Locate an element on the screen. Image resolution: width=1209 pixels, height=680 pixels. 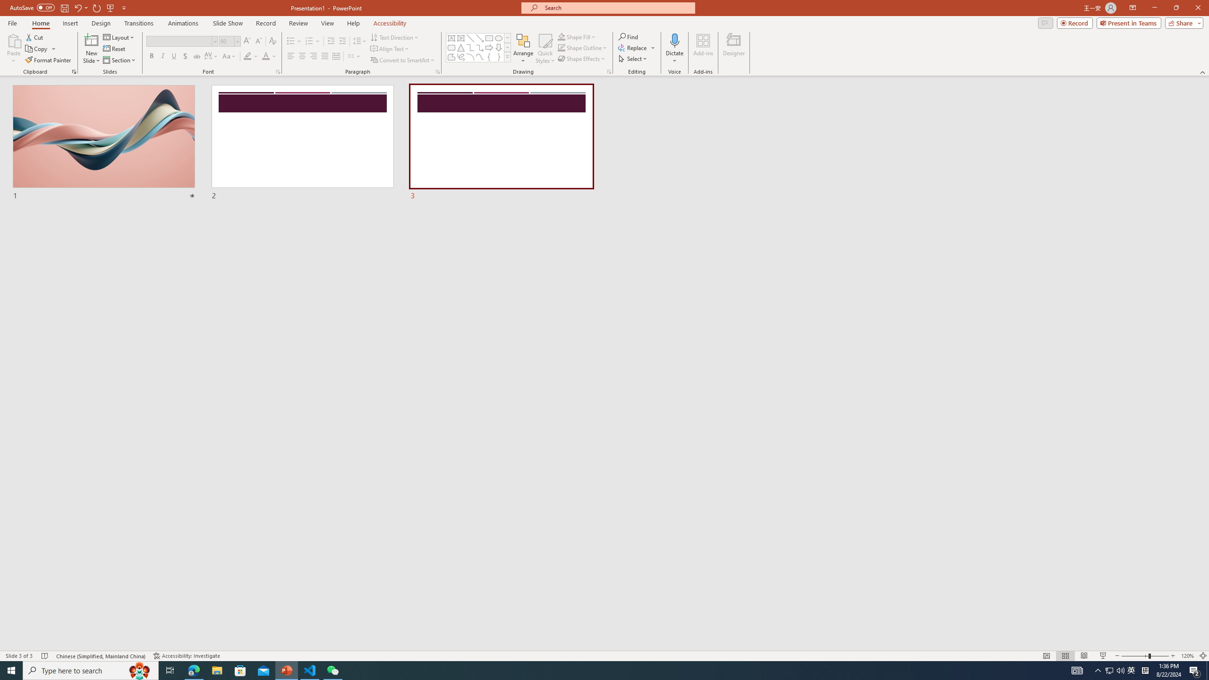
Zoom 120% is located at coordinates (1187, 656).